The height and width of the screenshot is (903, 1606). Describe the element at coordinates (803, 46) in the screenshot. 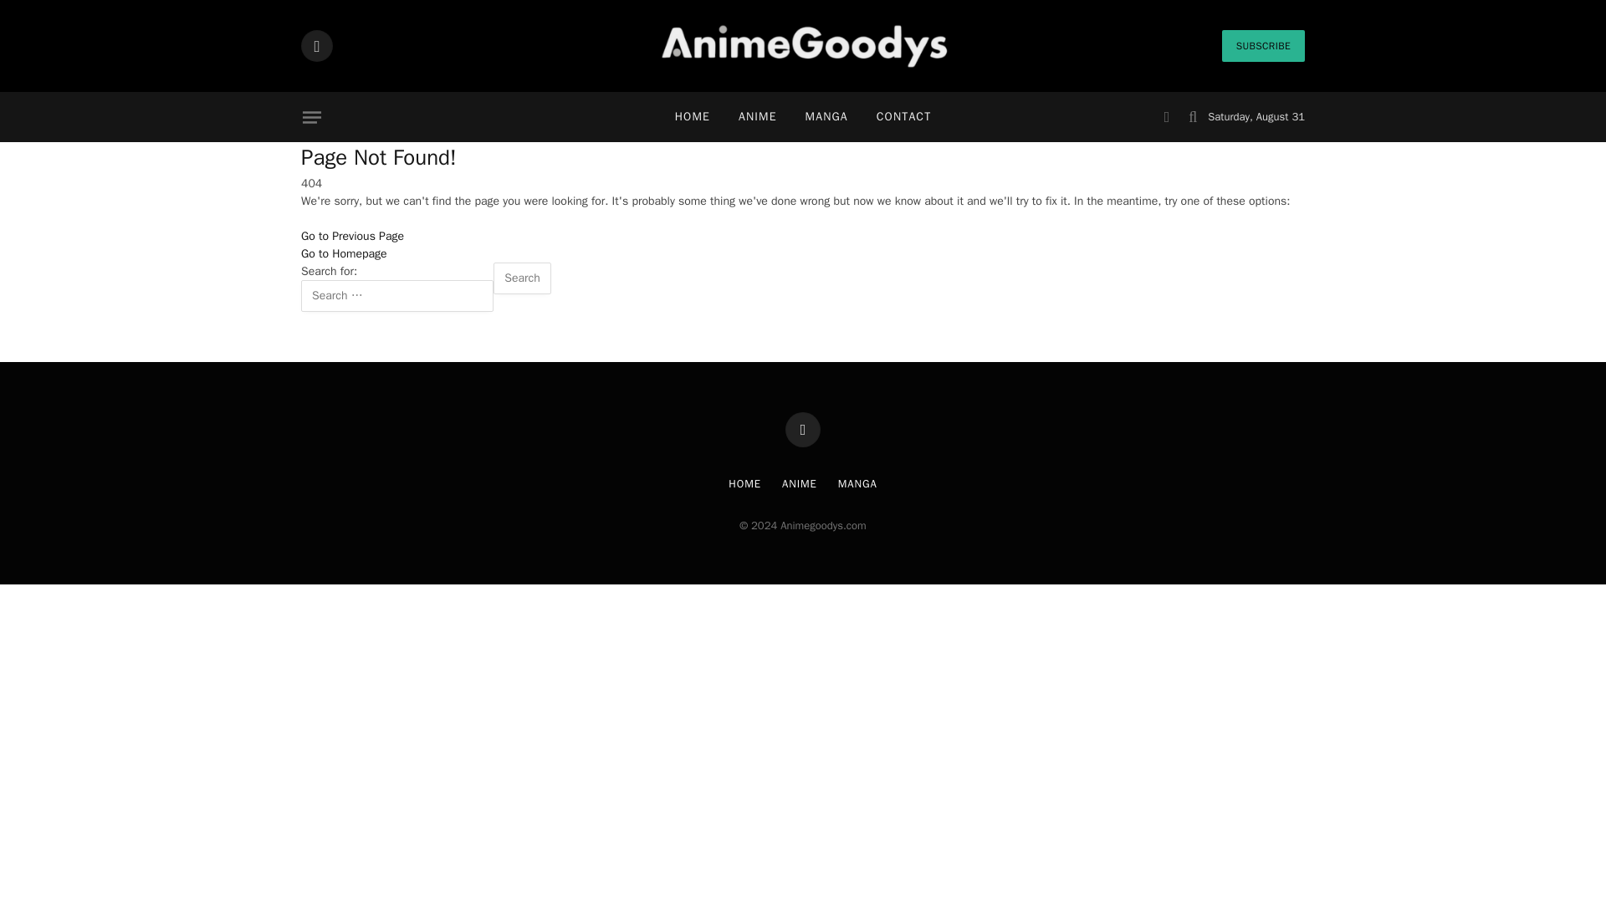

I see `Animegoodys.com` at that location.